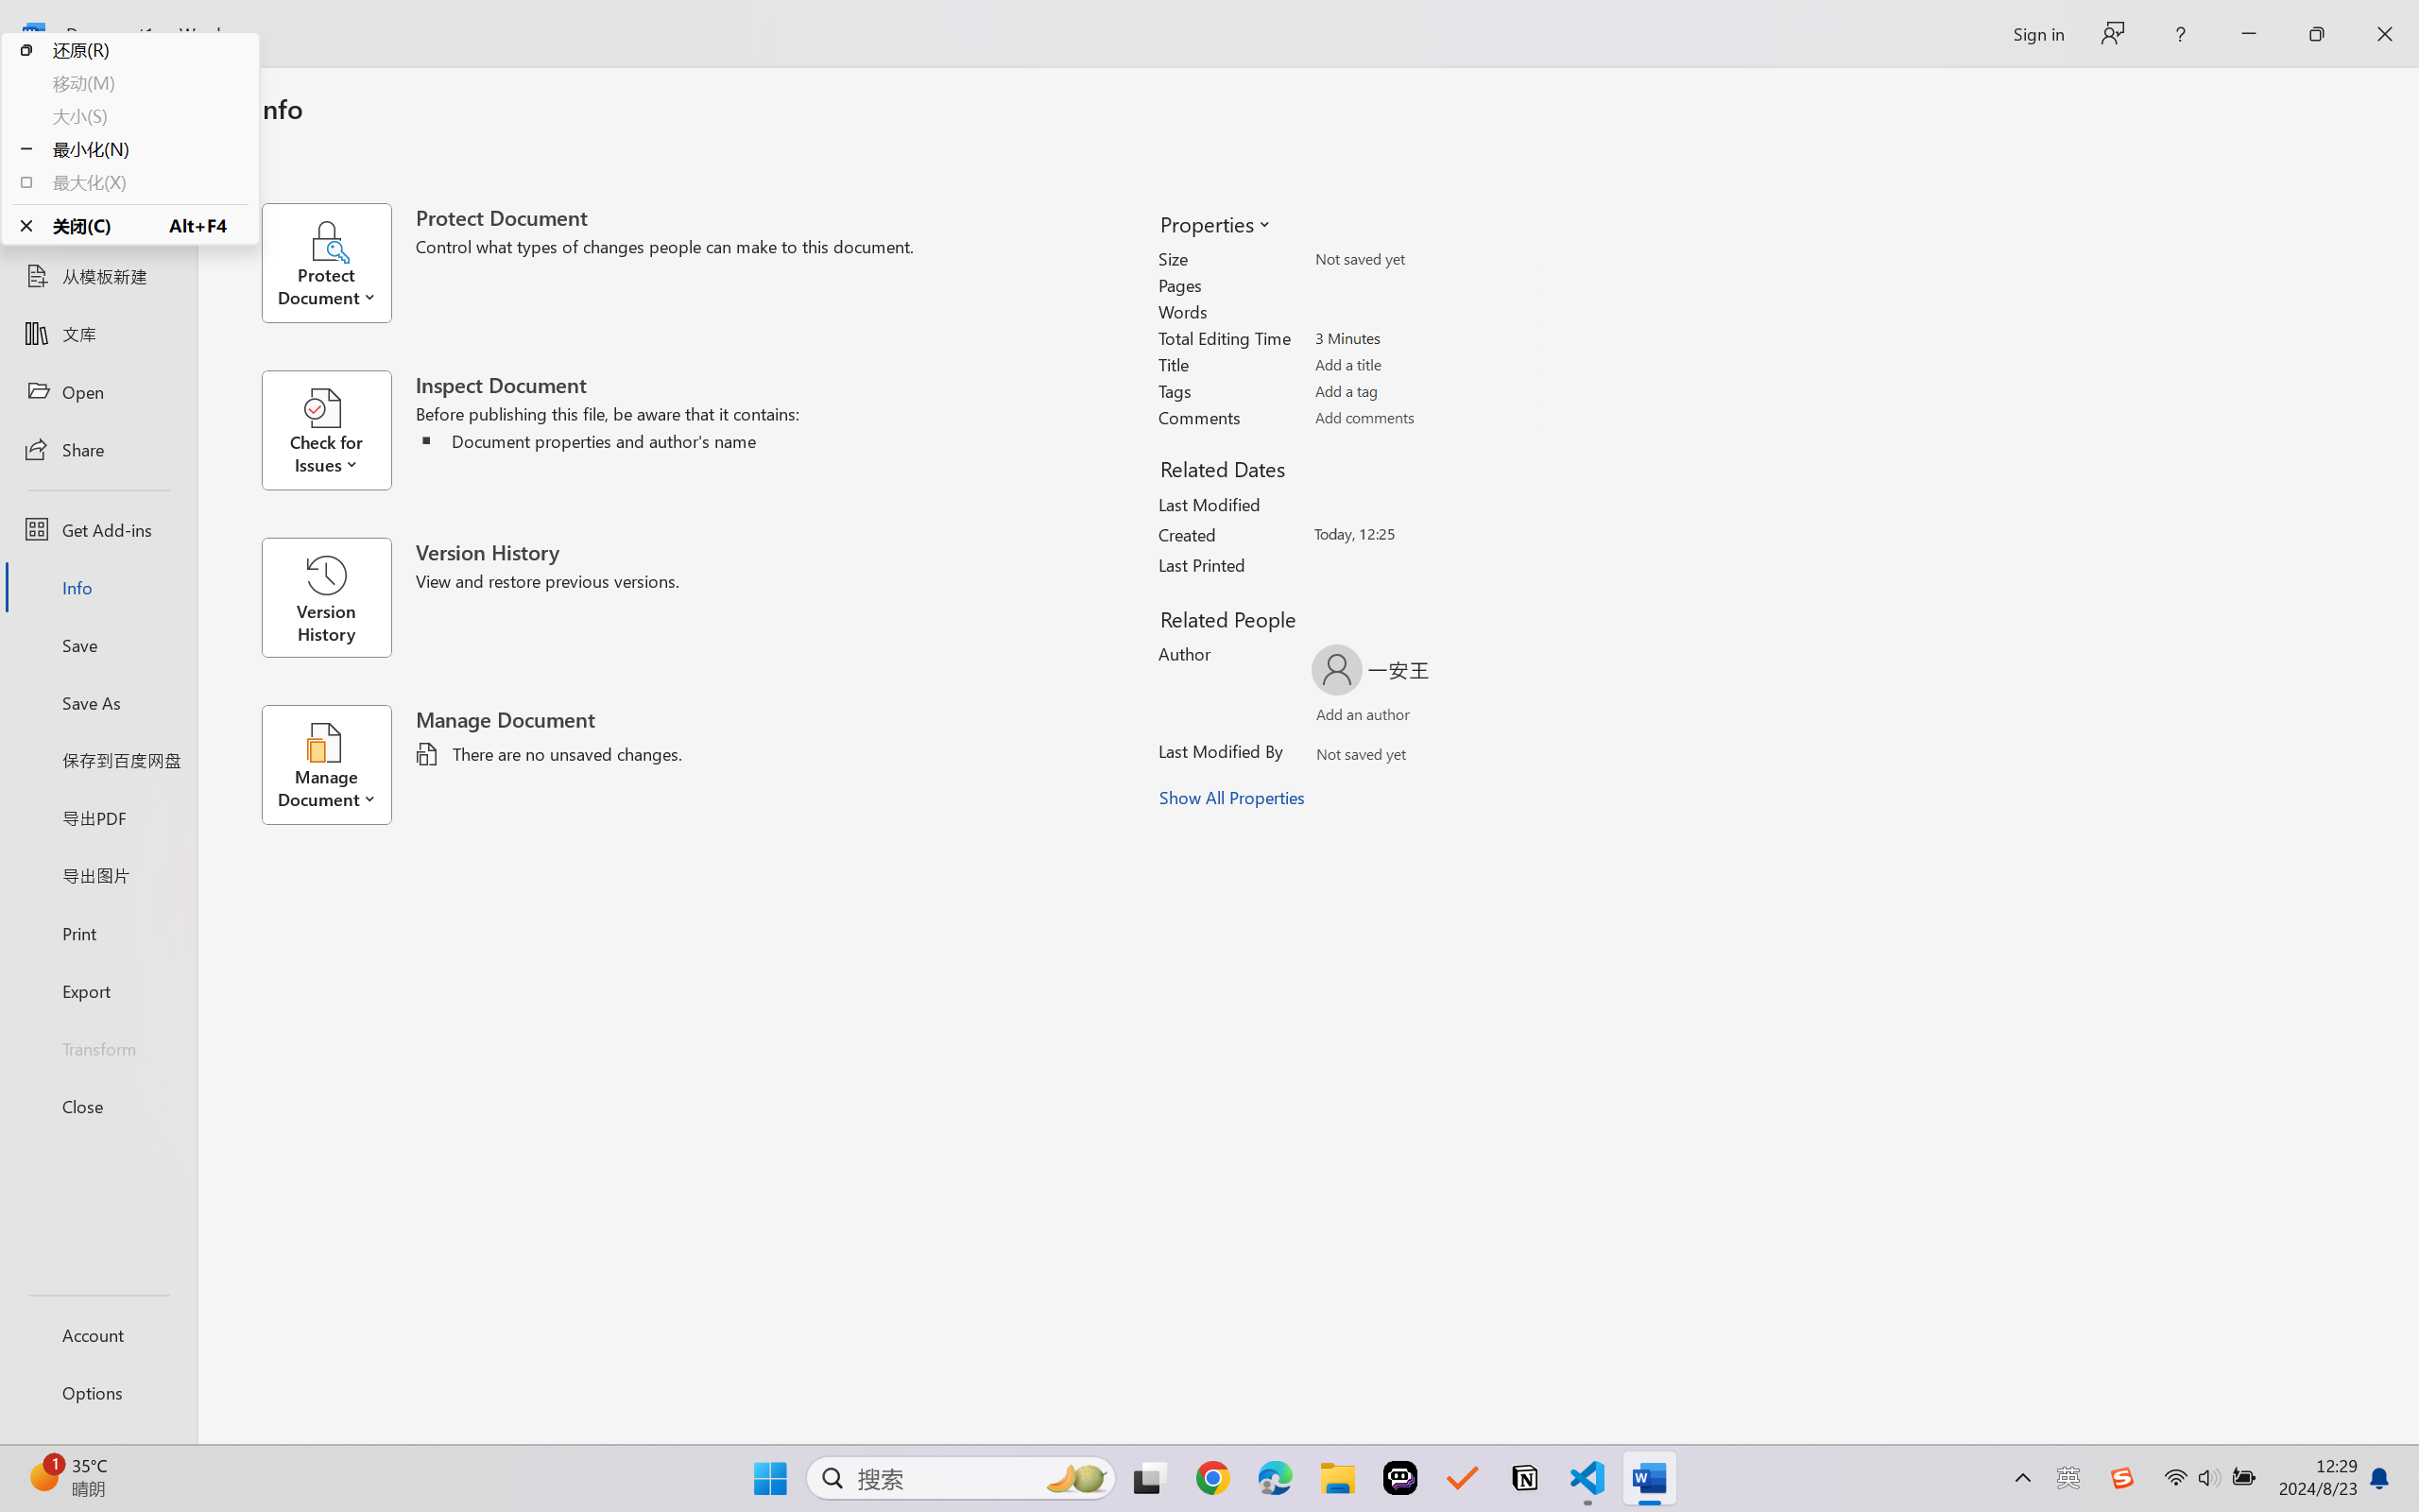  I want to click on Version History, so click(326, 597).